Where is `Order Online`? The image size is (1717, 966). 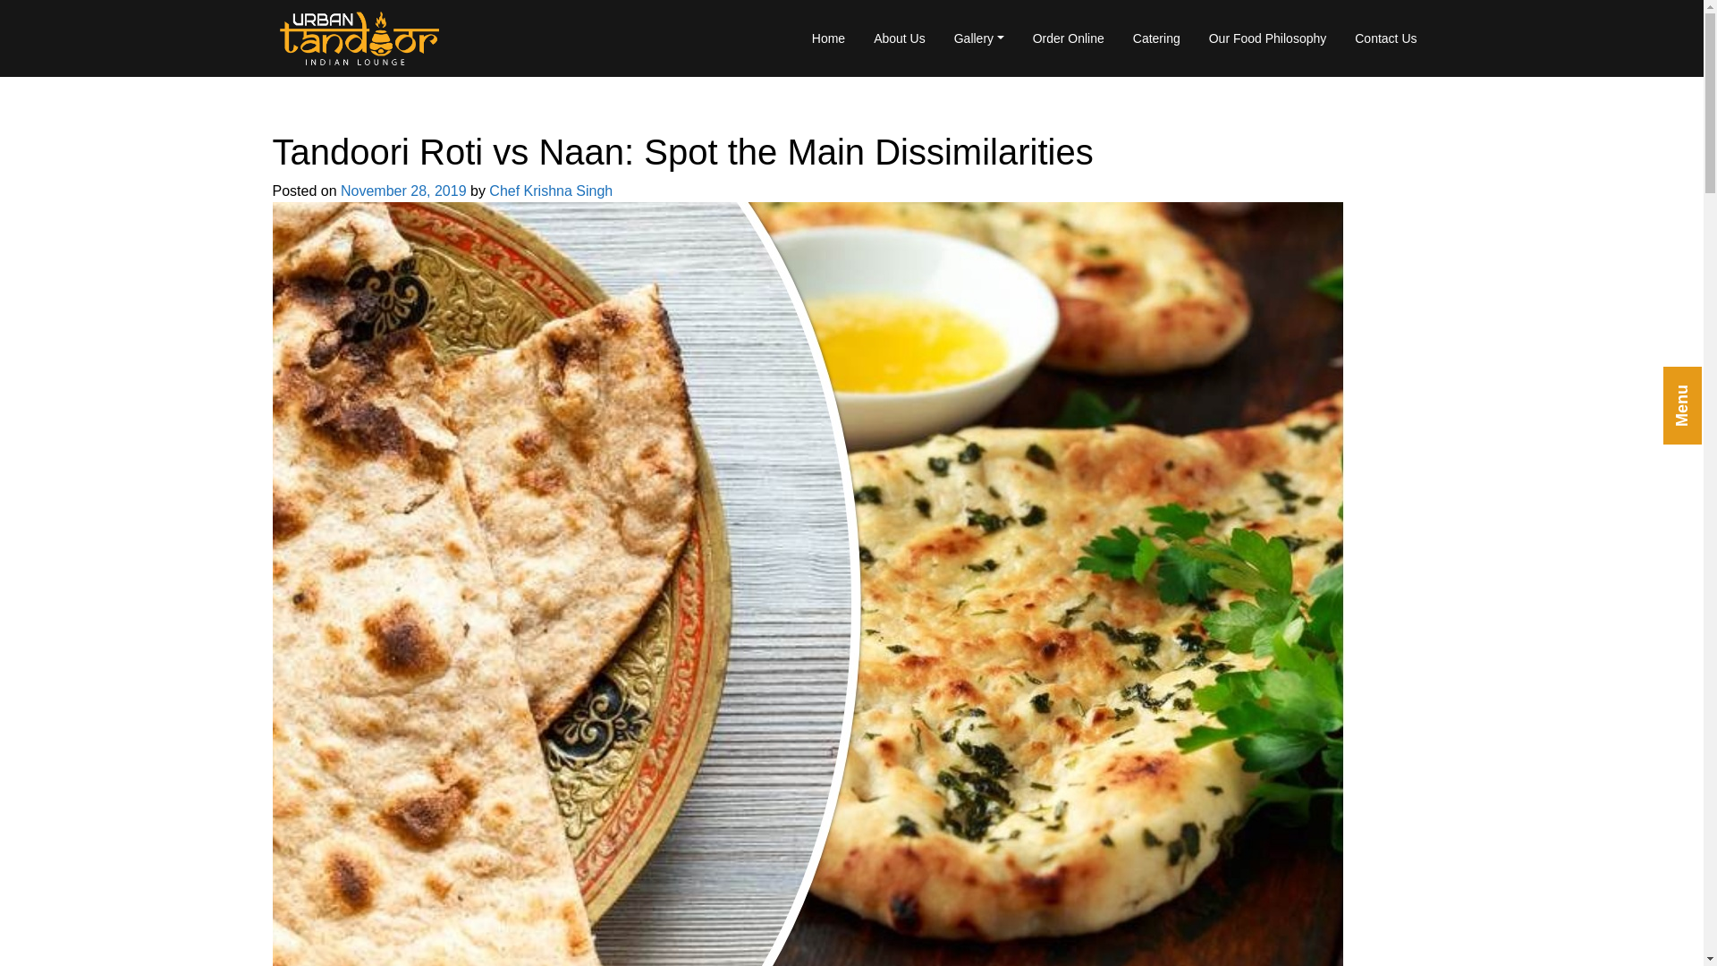
Order Online is located at coordinates (1068, 38).